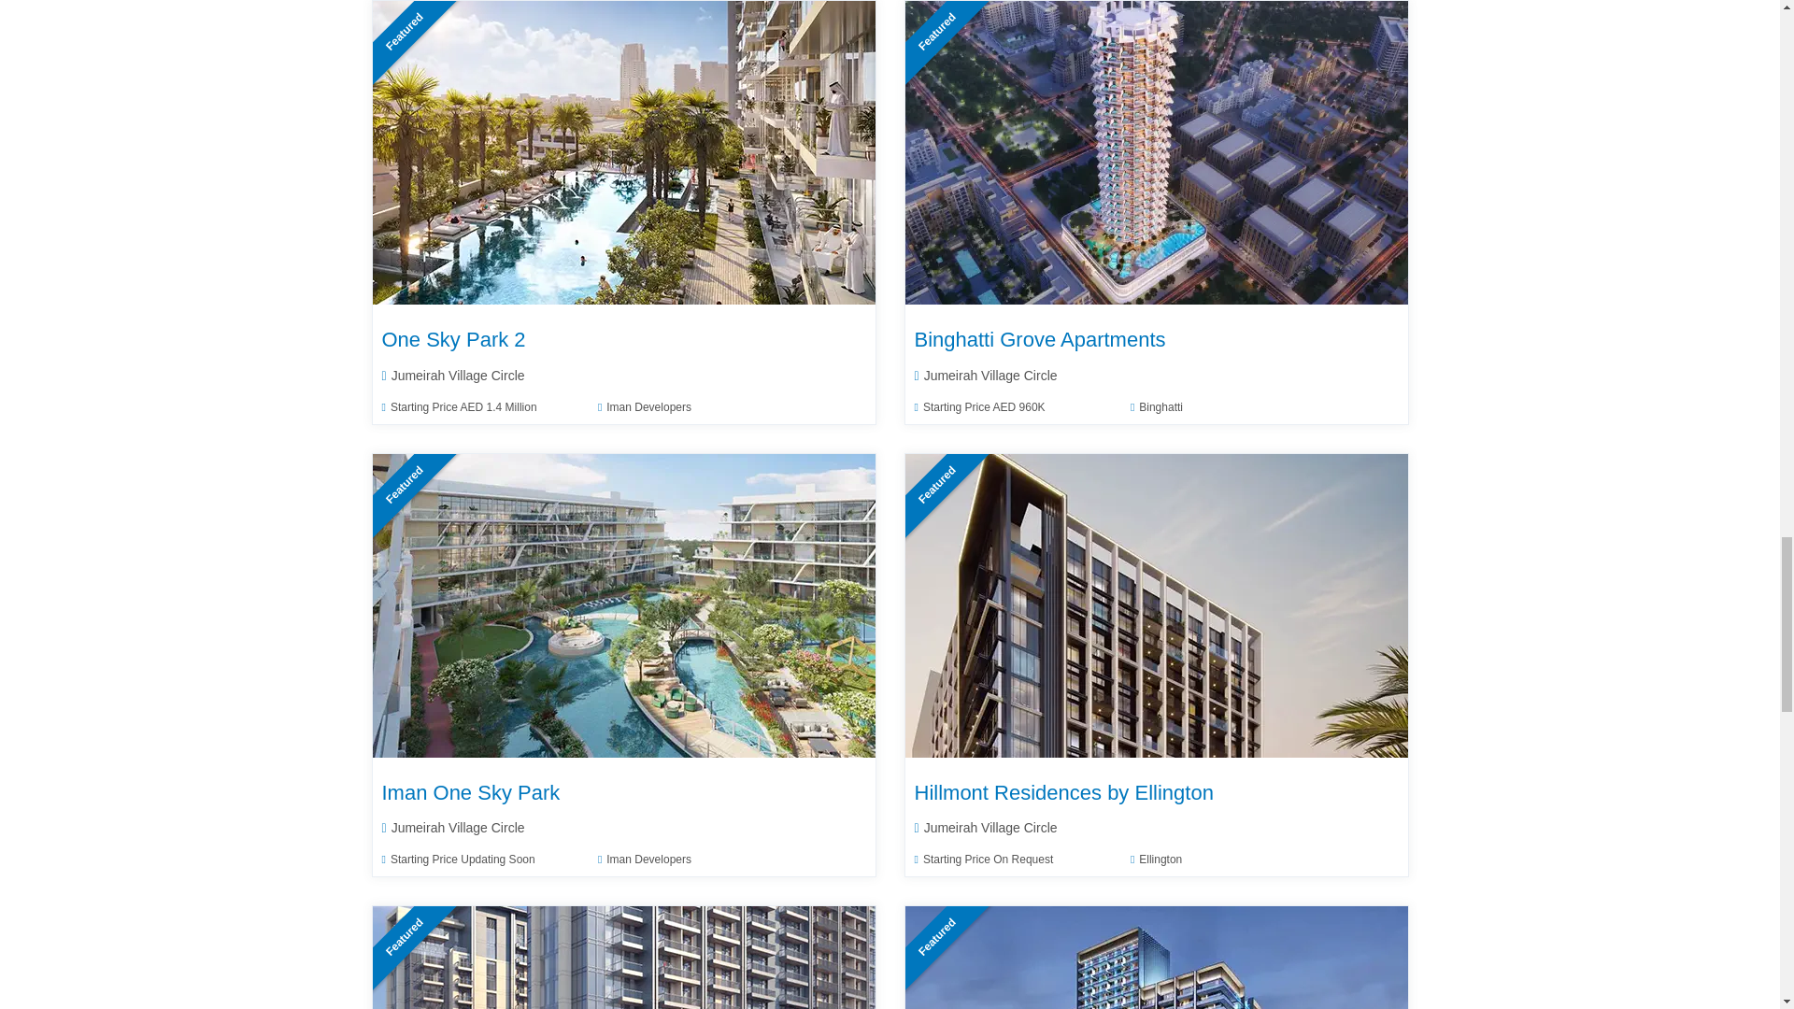 This screenshot has width=1794, height=1009. I want to click on Binghatti Grove Apartments, so click(1039, 339).